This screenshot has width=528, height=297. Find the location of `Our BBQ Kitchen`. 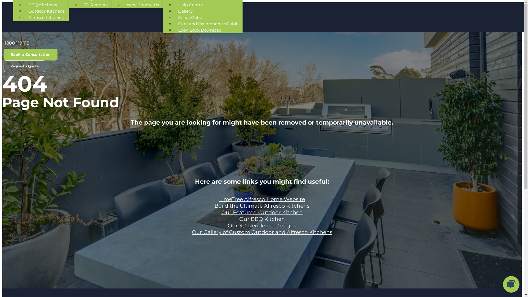

Our BBQ Kitchen is located at coordinates (262, 219).